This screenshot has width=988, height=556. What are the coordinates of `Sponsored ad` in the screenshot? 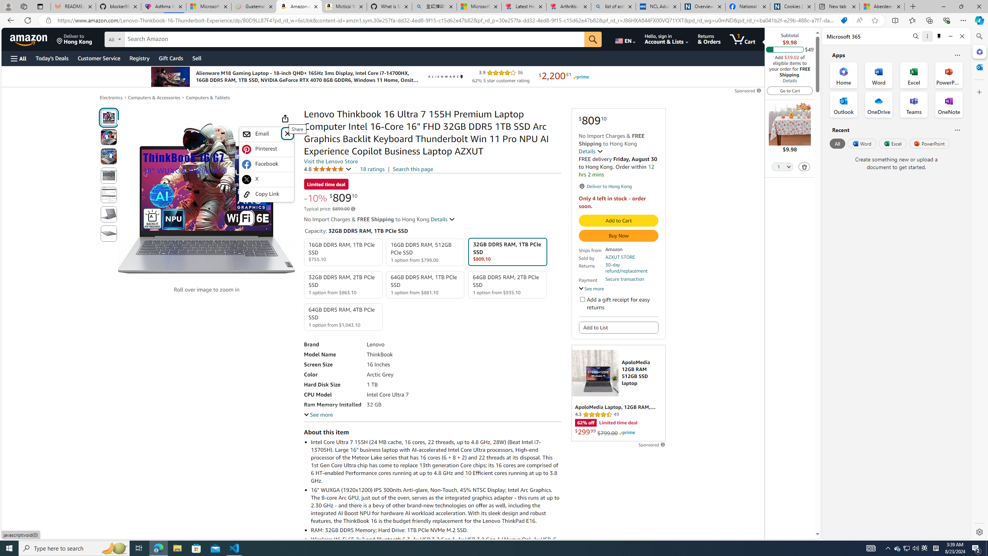 It's located at (618, 393).